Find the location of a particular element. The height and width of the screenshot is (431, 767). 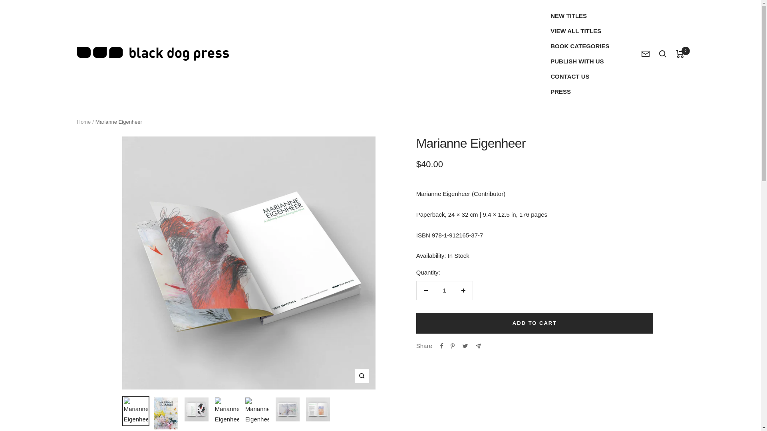

PRESS is located at coordinates (560, 92).